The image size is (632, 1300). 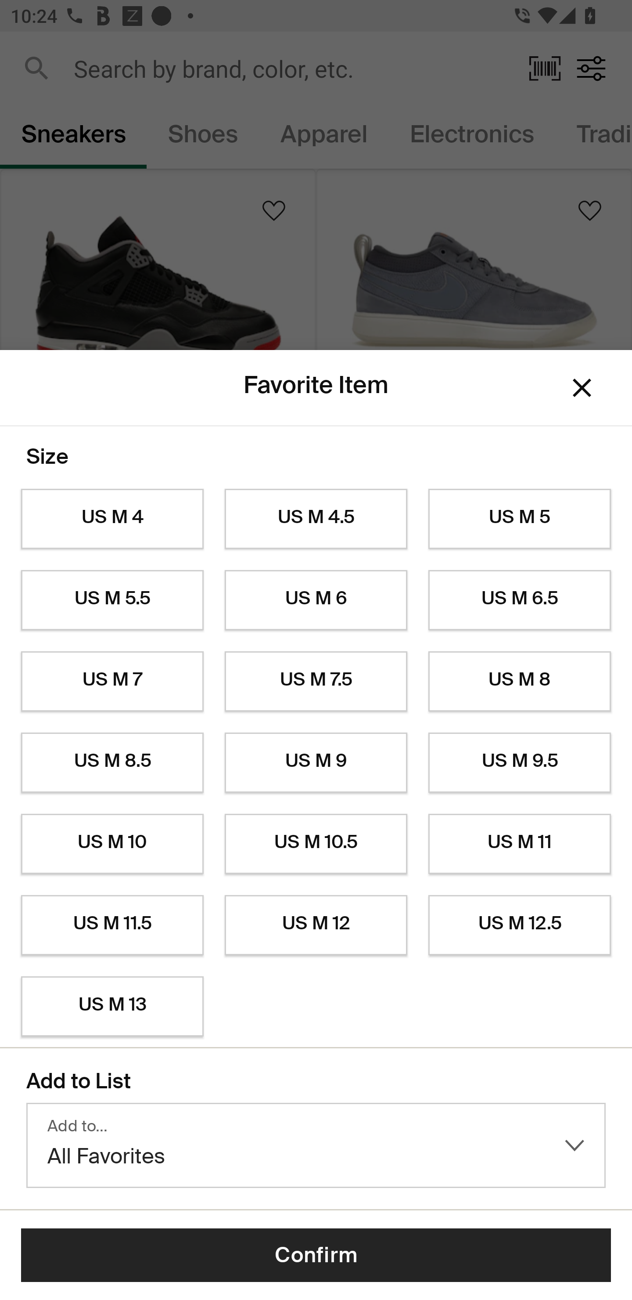 I want to click on US M 9, so click(x=316, y=762).